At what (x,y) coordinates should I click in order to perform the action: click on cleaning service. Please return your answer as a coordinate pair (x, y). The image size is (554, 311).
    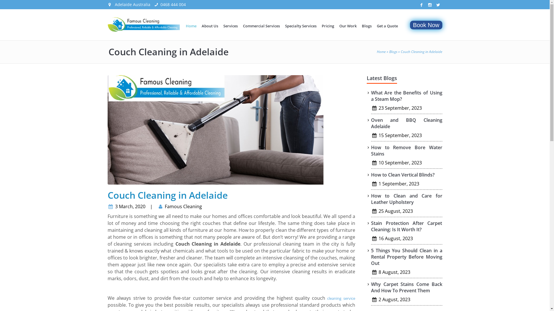
    Looking at the image, I should click on (341, 298).